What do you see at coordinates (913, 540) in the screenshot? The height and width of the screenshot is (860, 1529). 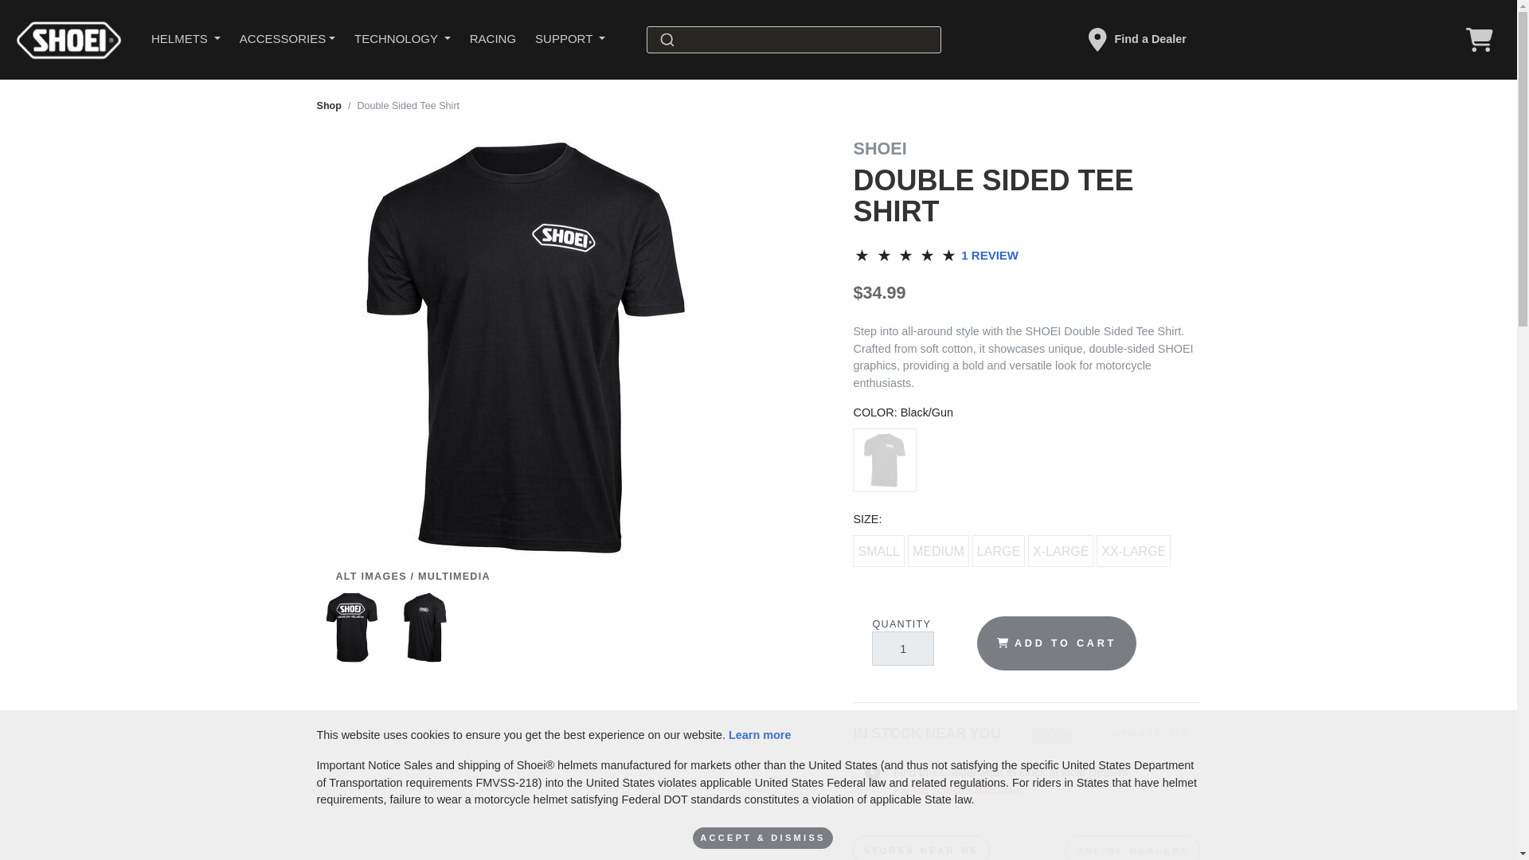 I see `912` at bounding box center [913, 540].